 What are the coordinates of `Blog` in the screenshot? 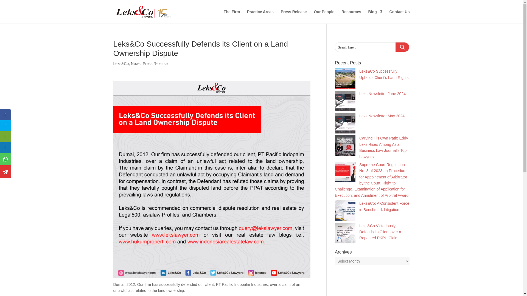 It's located at (375, 16).